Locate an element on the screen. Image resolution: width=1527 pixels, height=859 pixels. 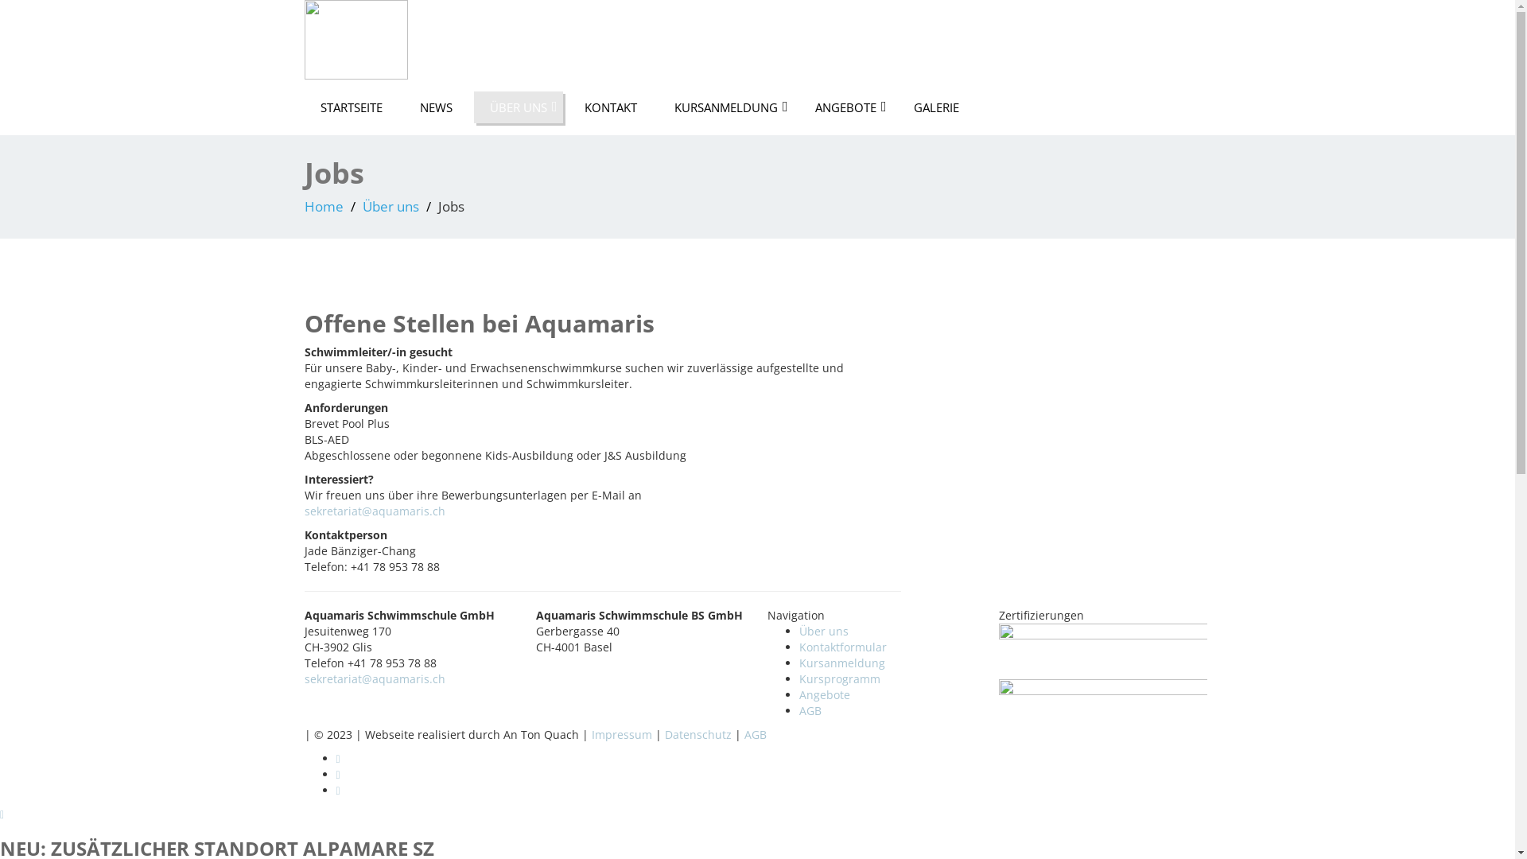
AGB is located at coordinates (810, 711).